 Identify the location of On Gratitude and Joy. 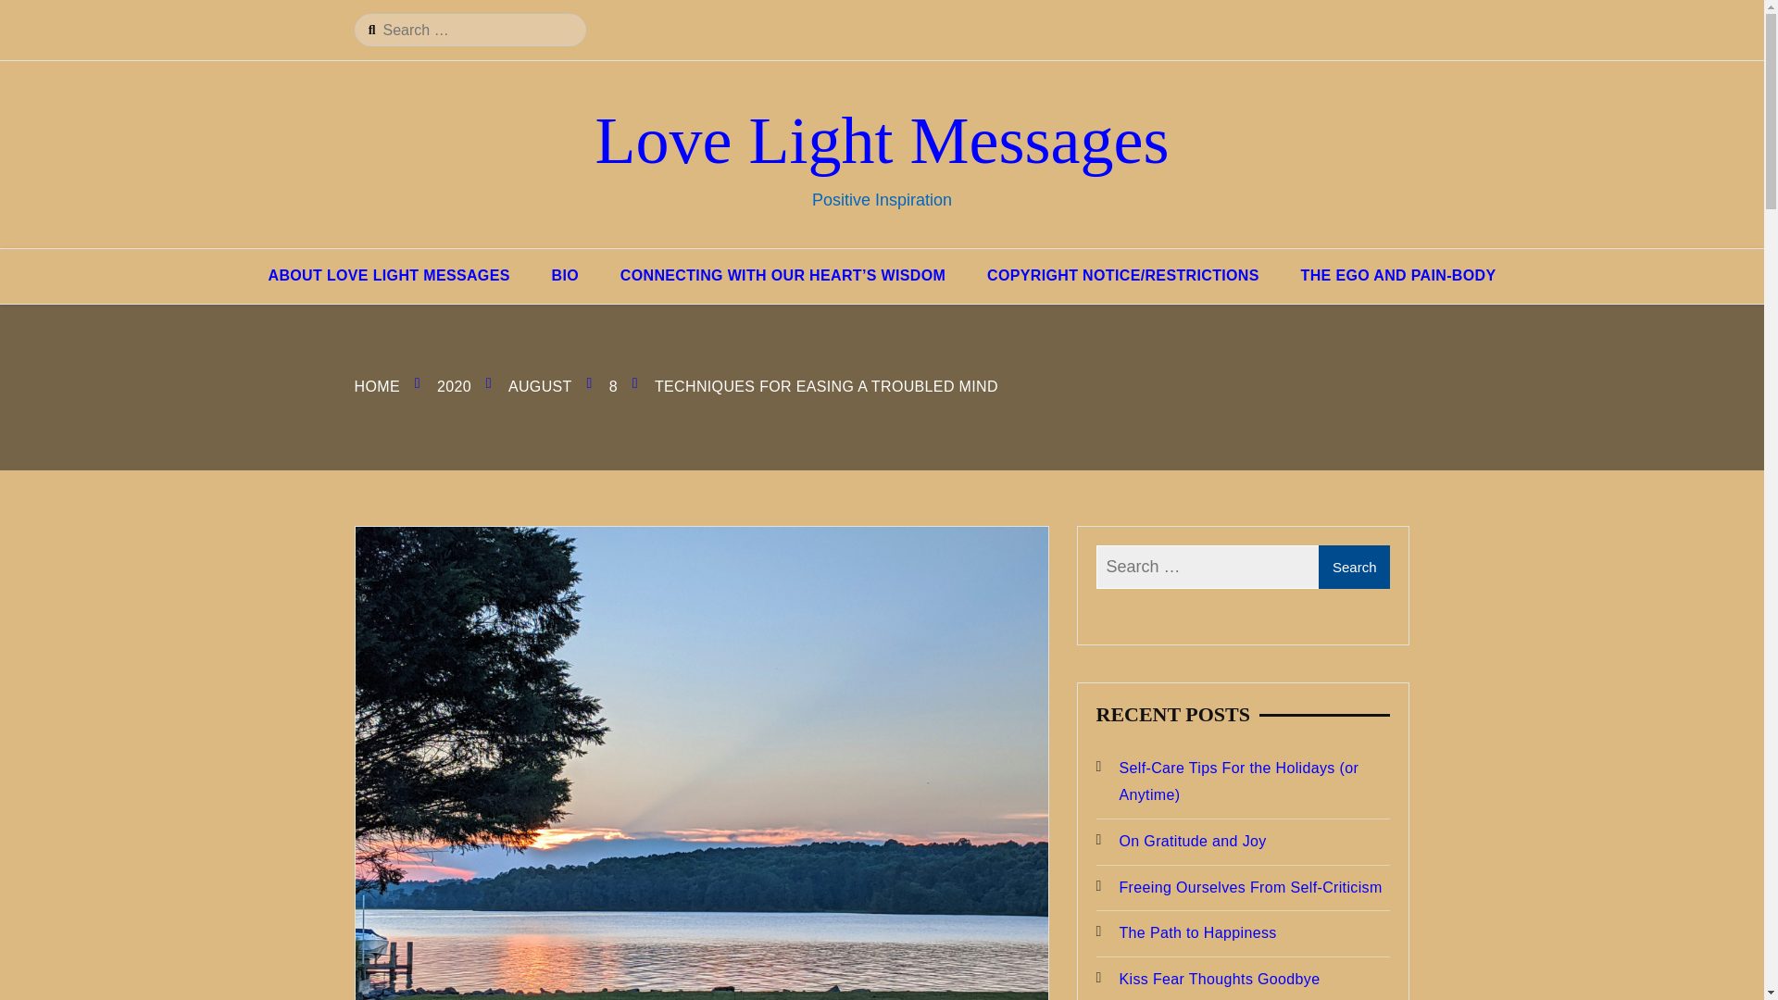
(1243, 843).